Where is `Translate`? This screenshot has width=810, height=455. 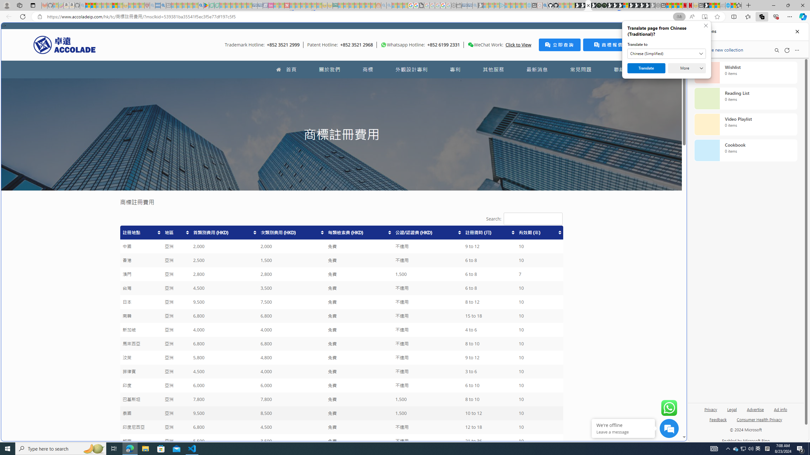 Translate is located at coordinates (646, 68).